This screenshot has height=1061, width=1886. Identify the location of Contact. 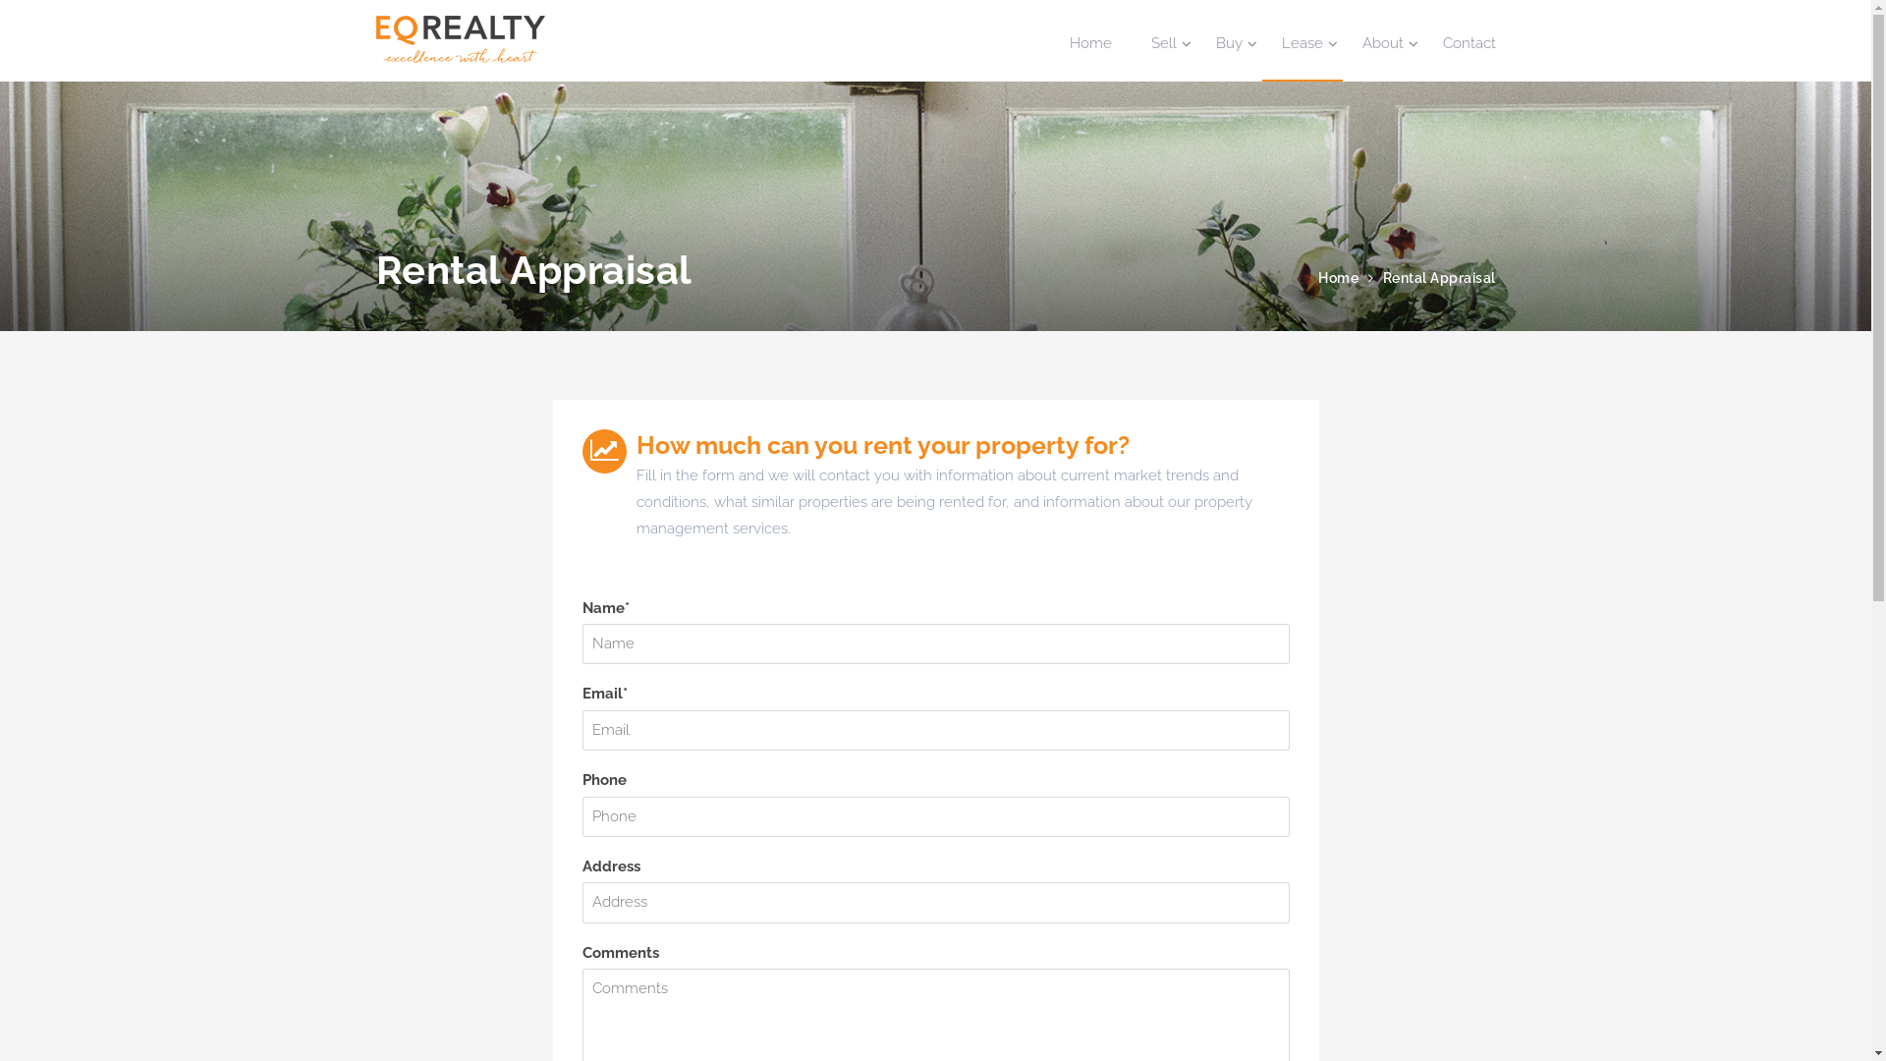
(1459, 43).